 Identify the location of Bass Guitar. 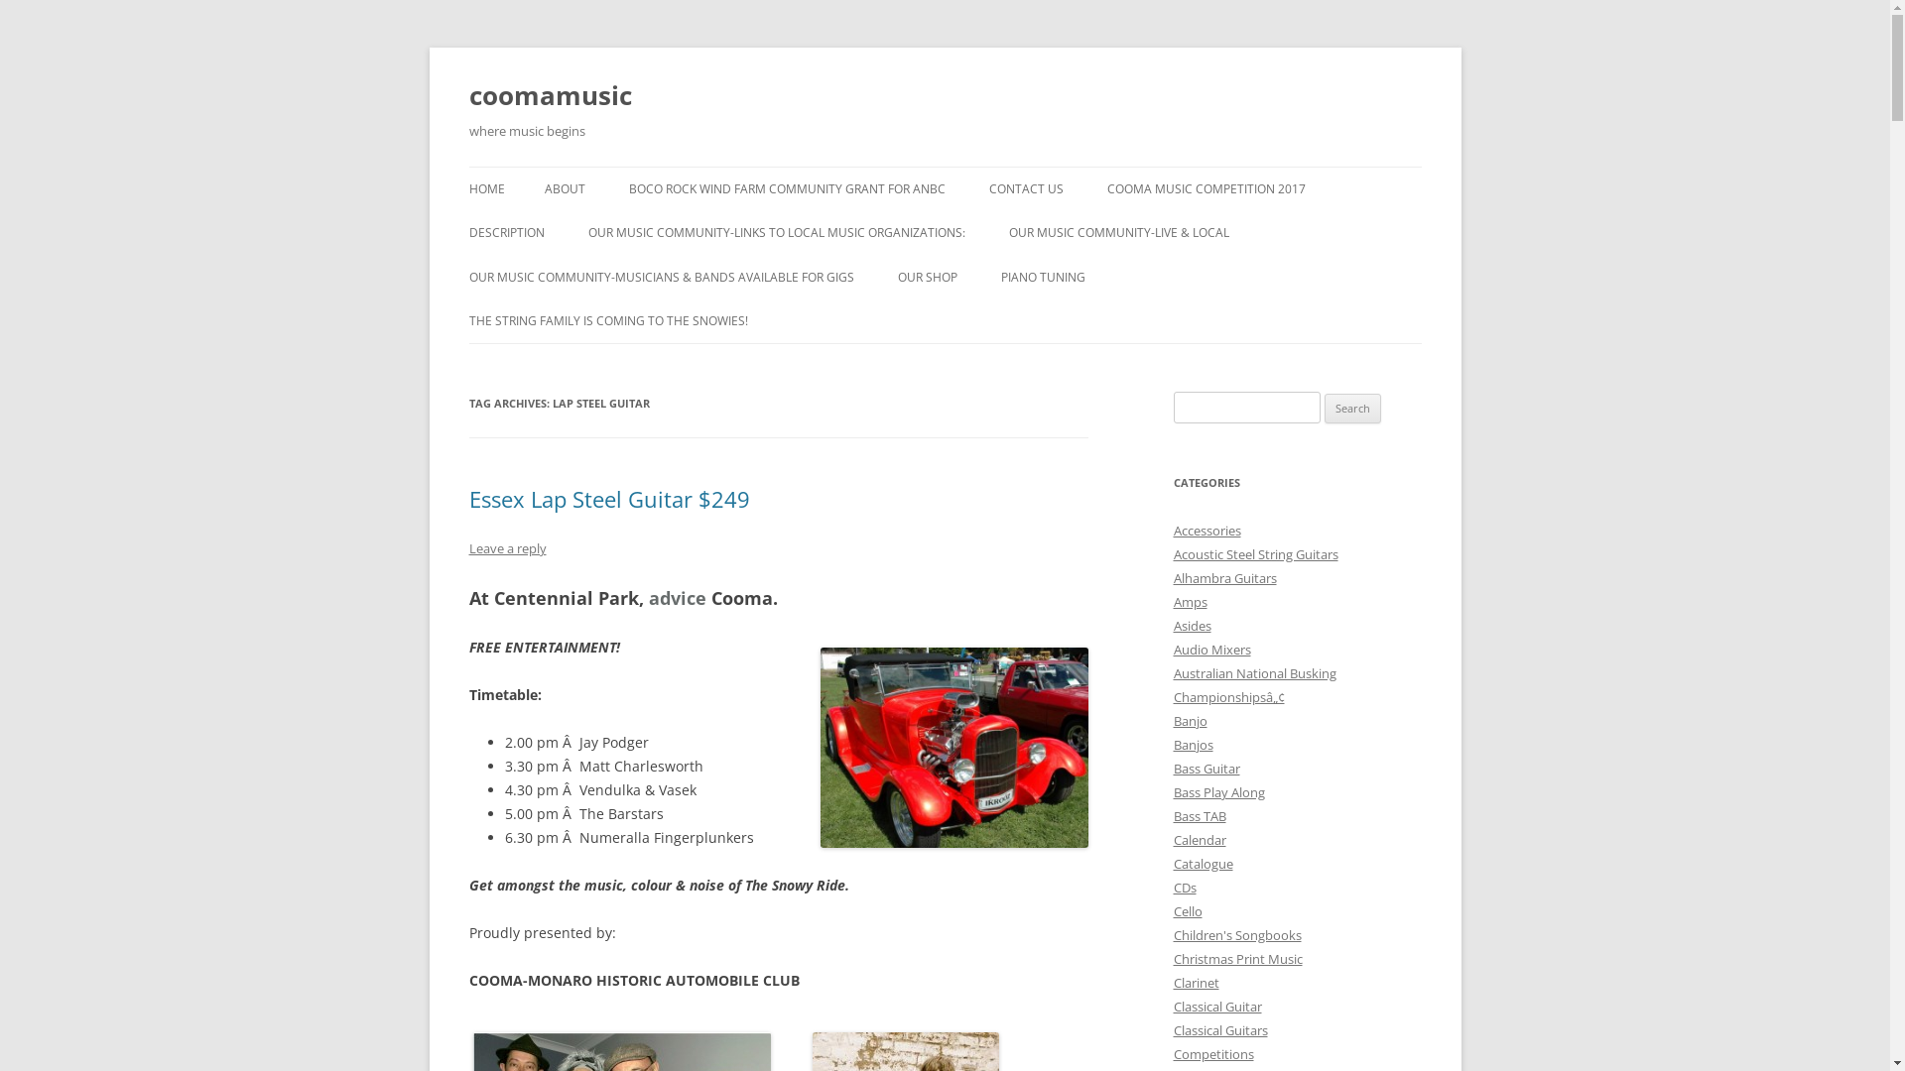
(1206, 769).